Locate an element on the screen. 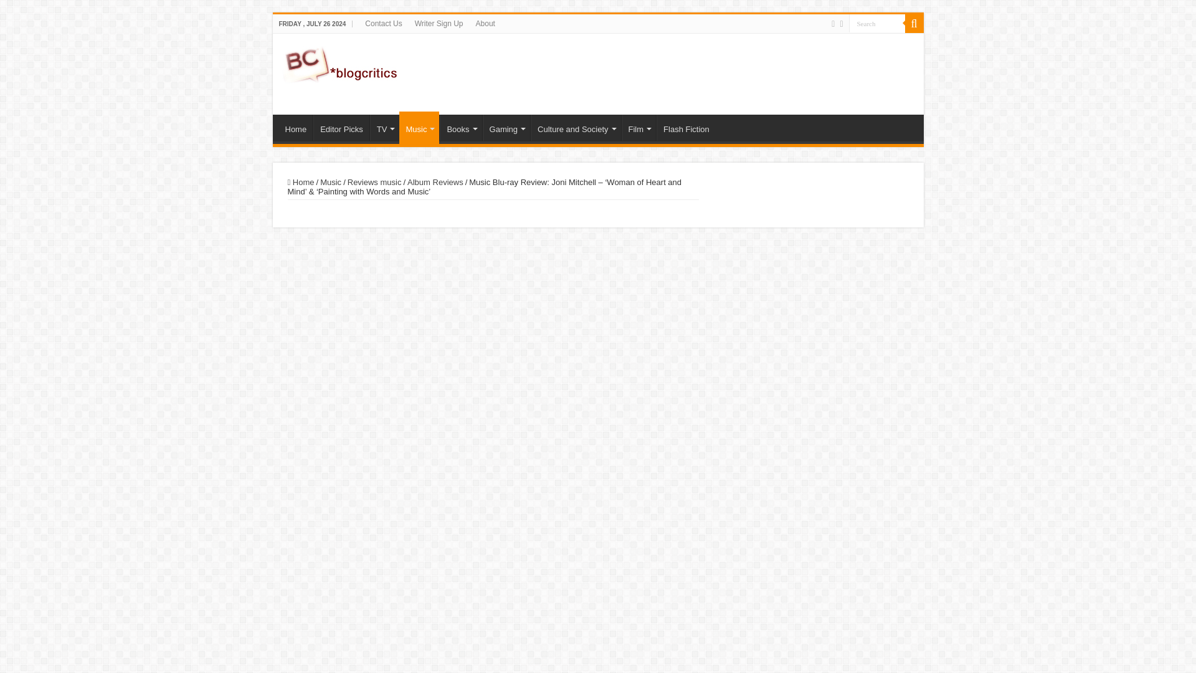 This screenshot has width=1196, height=673. Books is located at coordinates (461, 127).